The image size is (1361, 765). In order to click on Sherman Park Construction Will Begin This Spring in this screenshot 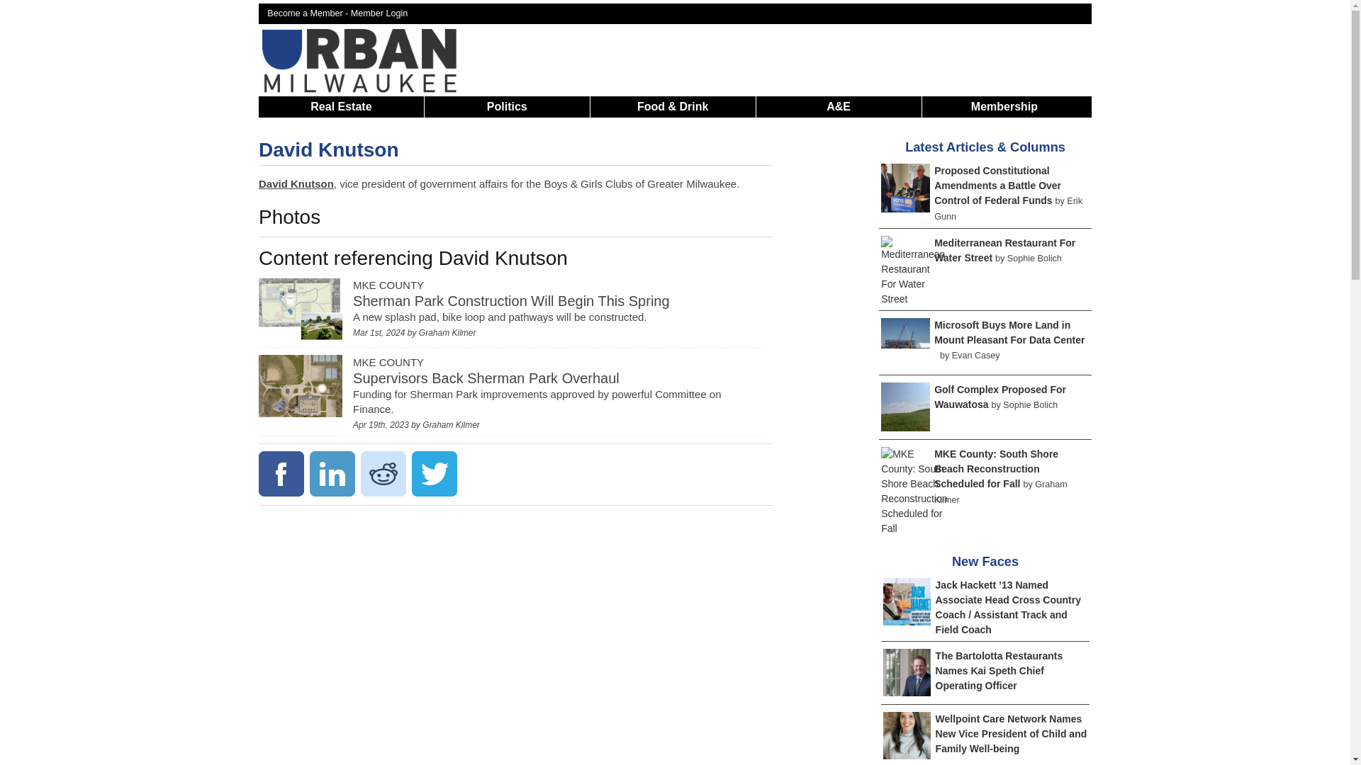, I will do `click(510, 300)`.